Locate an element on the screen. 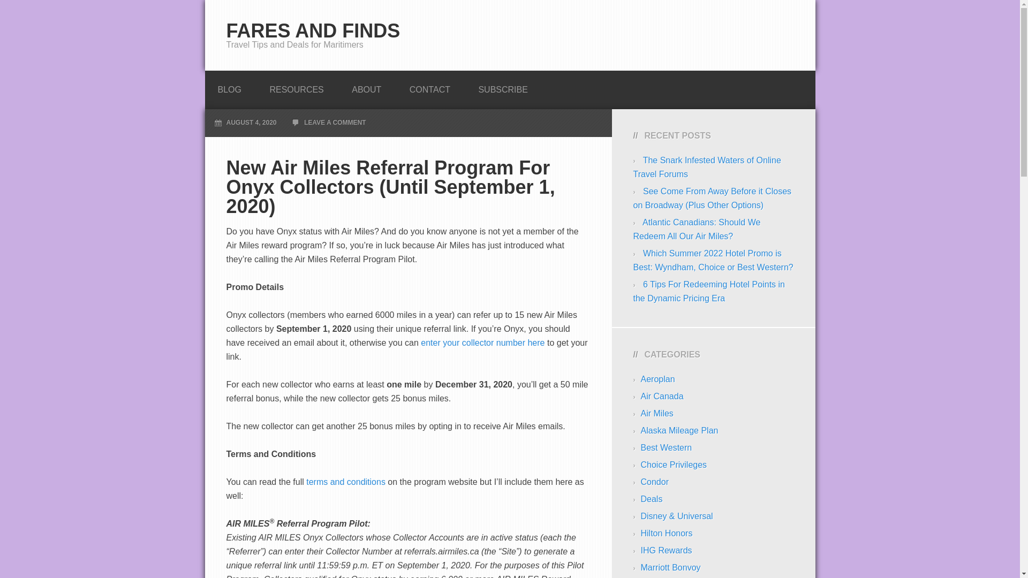  Deals is located at coordinates (651, 499).